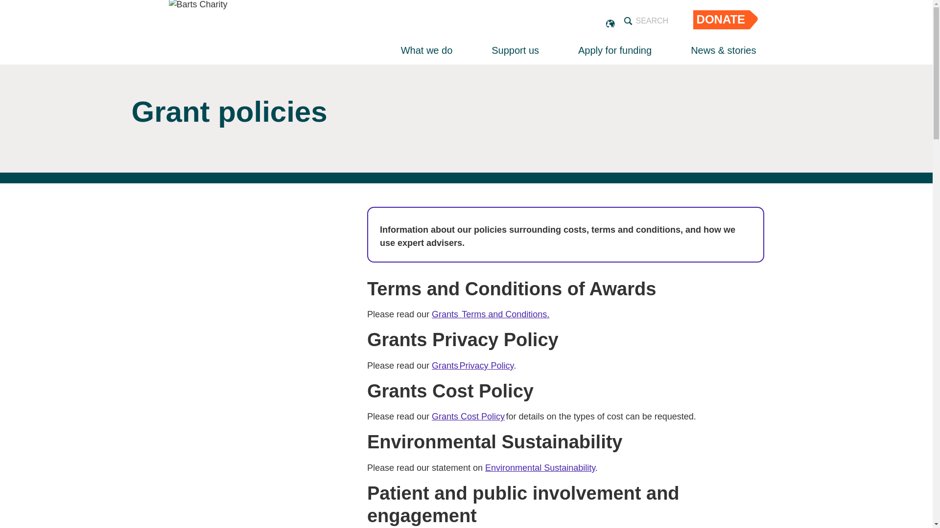  What do you see at coordinates (427, 50) in the screenshot?
I see `What we do` at bounding box center [427, 50].